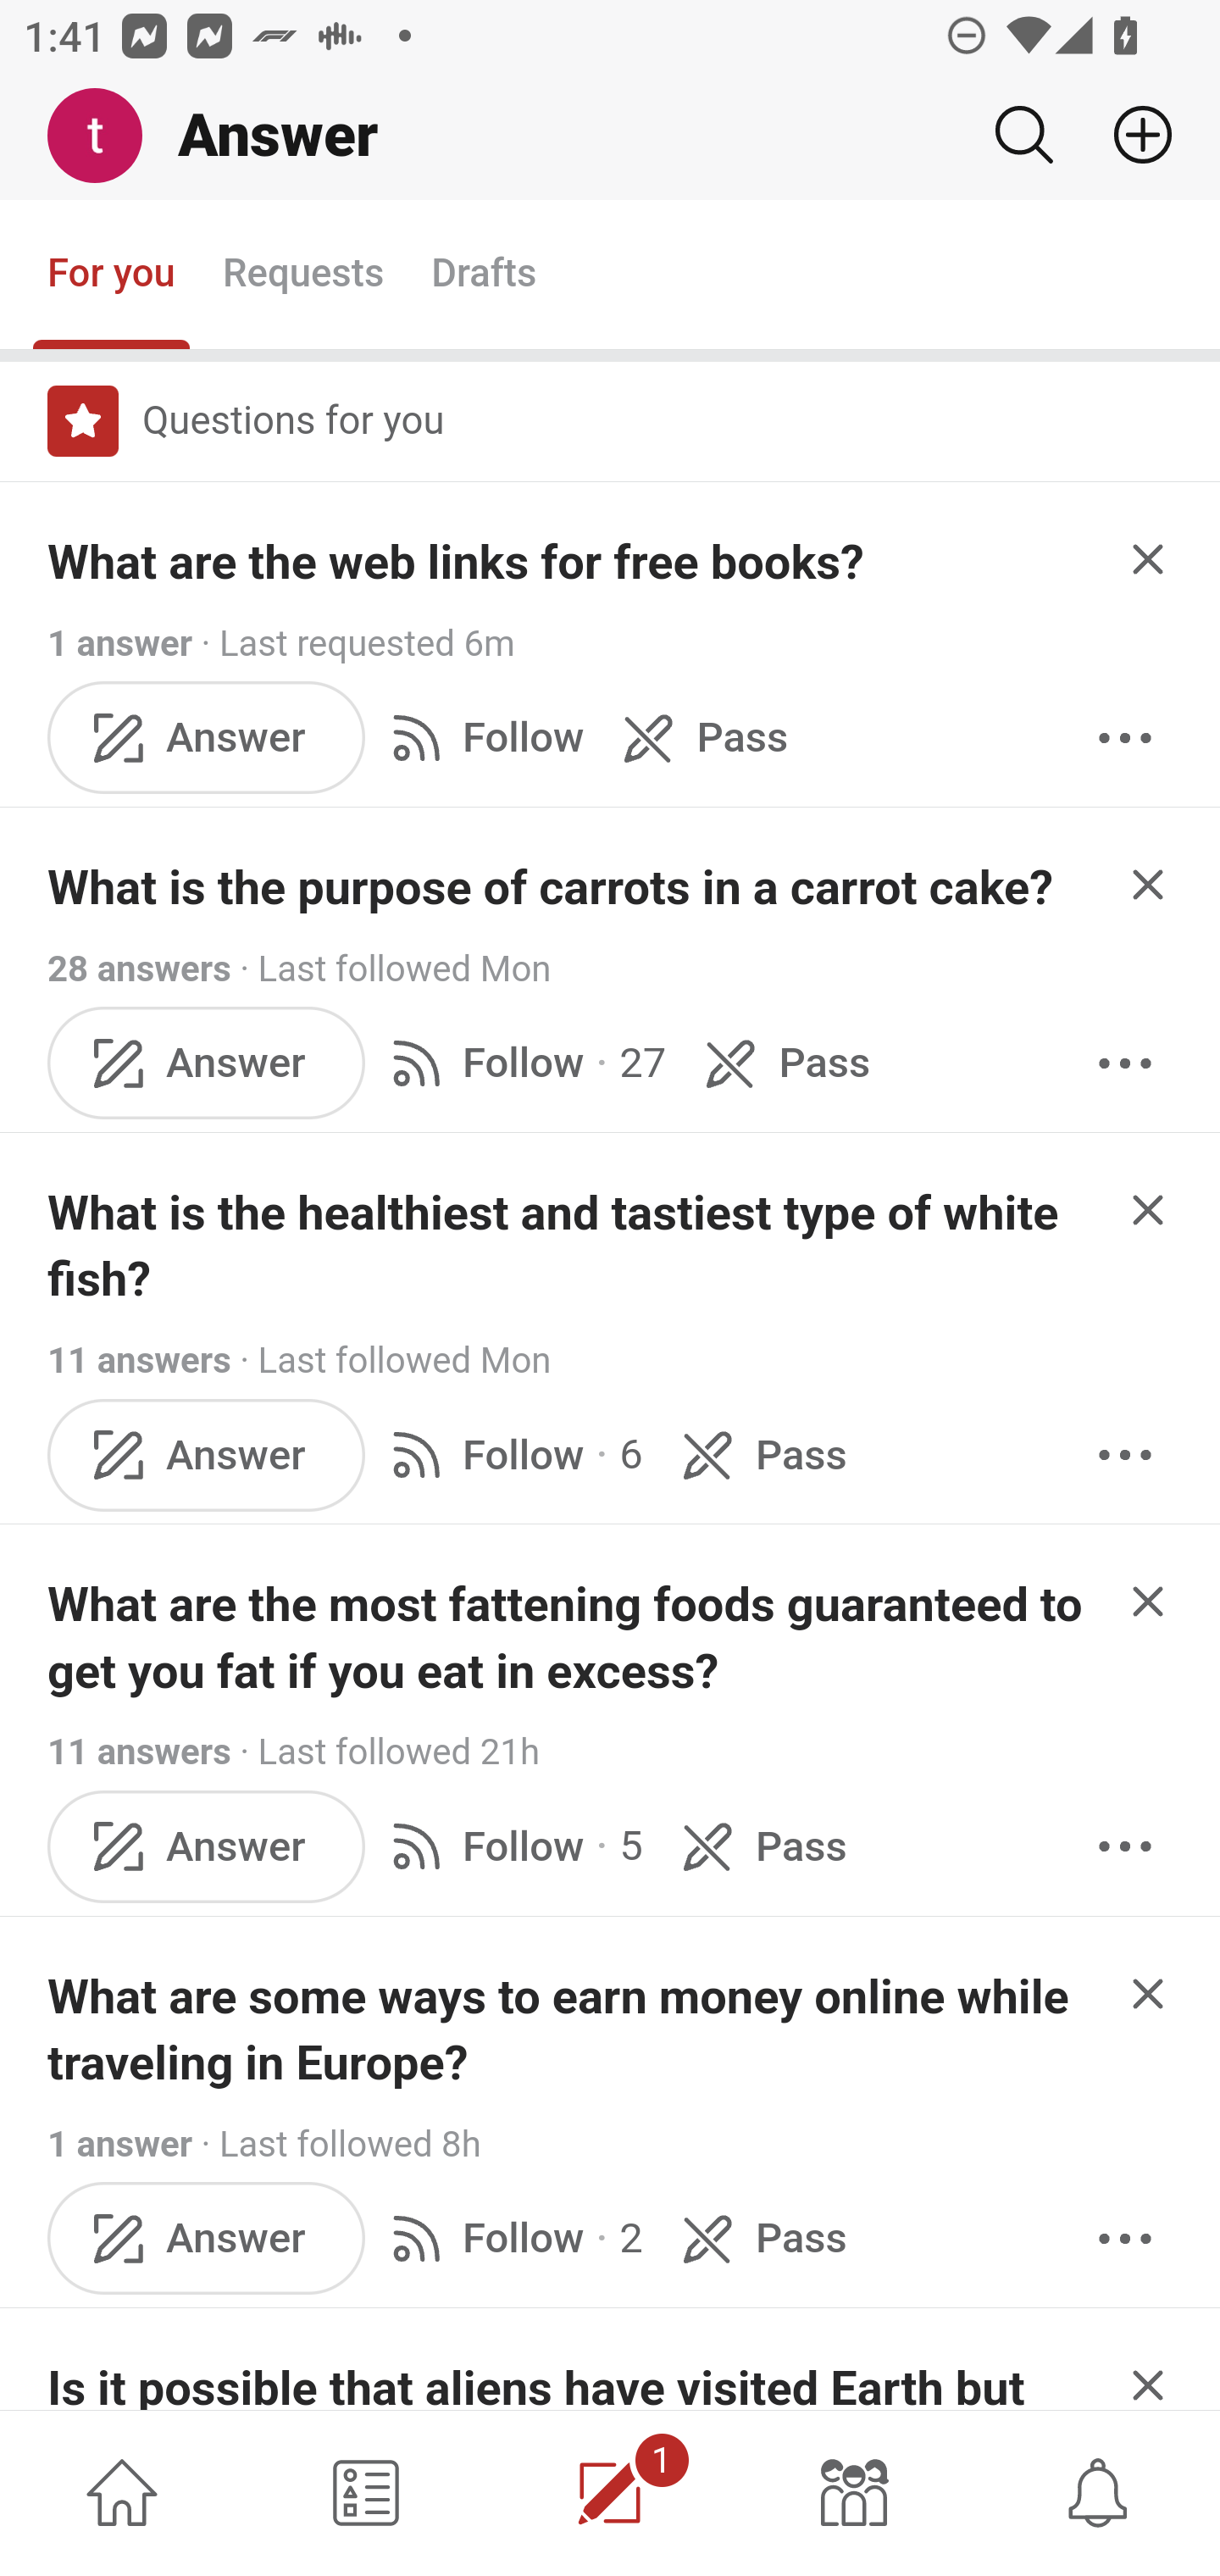  Describe the element at coordinates (107, 136) in the screenshot. I see `Me` at that location.